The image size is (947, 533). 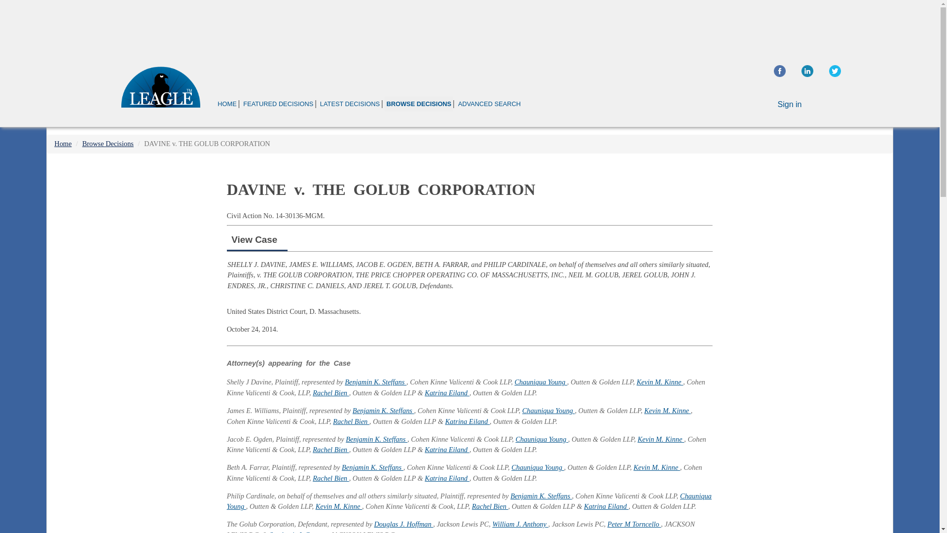 I want to click on Rachel Bien, so click(x=330, y=478).